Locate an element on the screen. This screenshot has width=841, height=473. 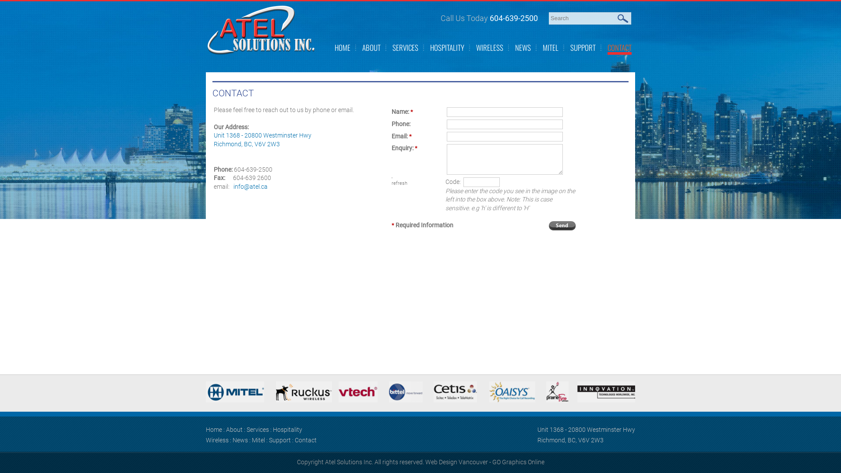
Wireless is located at coordinates (217, 440).